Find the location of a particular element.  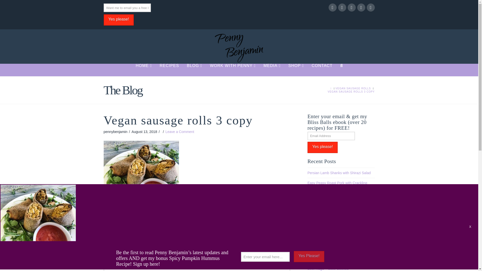

SHOP is located at coordinates (296, 70).